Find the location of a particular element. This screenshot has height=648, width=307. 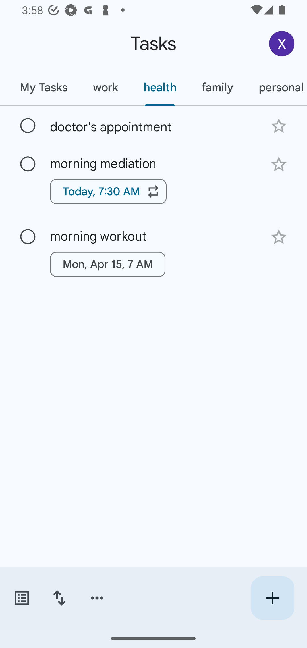

Change sort order is located at coordinates (59, 598).